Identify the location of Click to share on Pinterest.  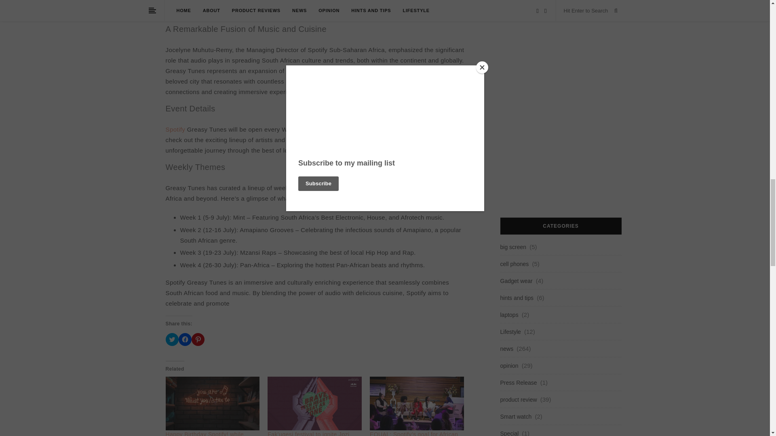
(198, 340).